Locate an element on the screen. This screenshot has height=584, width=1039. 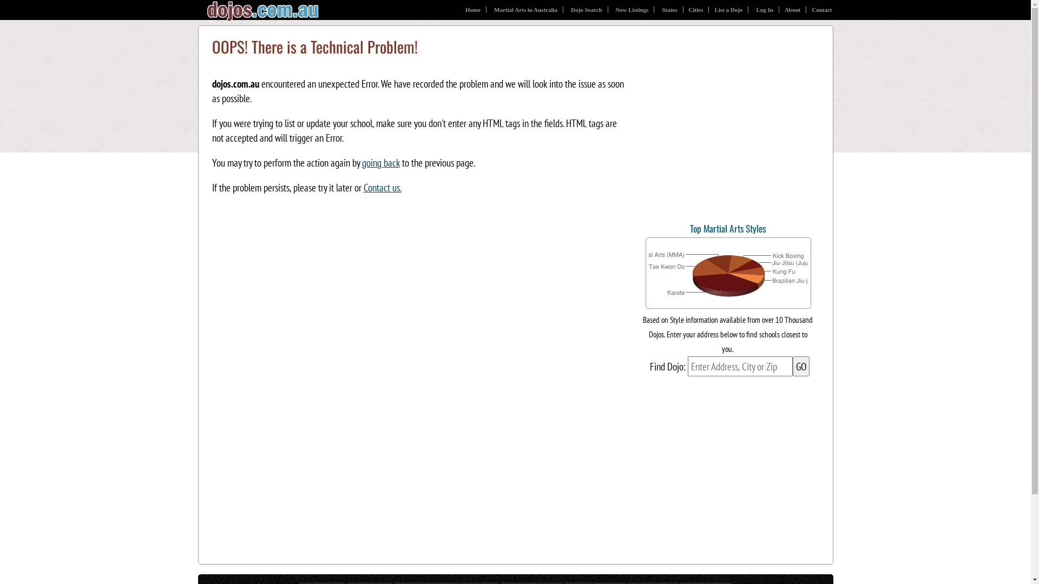
Martial Arts in Australia is located at coordinates (526, 10).